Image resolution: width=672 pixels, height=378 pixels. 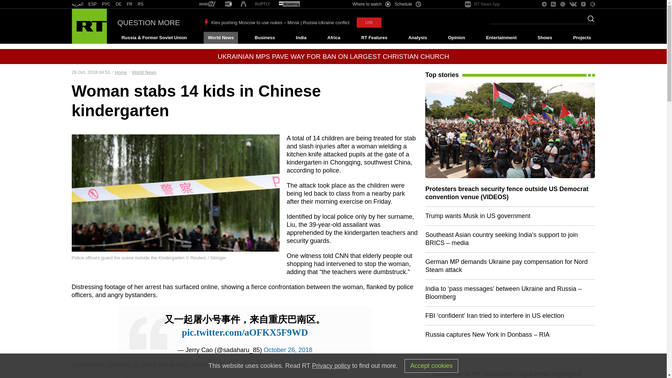 What do you see at coordinates (289, 4) in the screenshot?
I see `RT ` at bounding box center [289, 4].